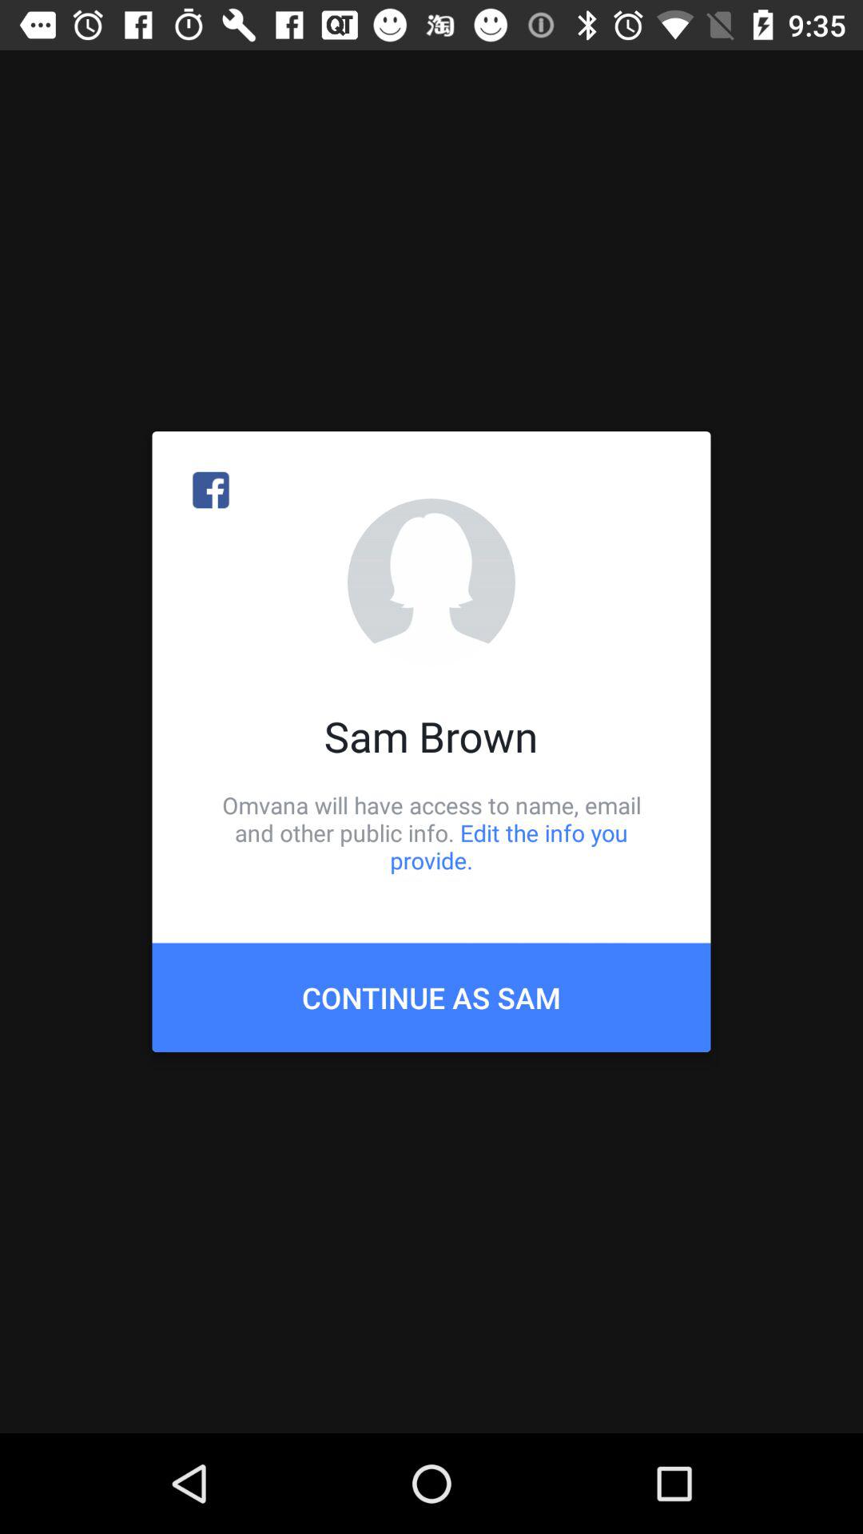  What do you see at coordinates (431, 833) in the screenshot?
I see `jump until omvana will have item` at bounding box center [431, 833].